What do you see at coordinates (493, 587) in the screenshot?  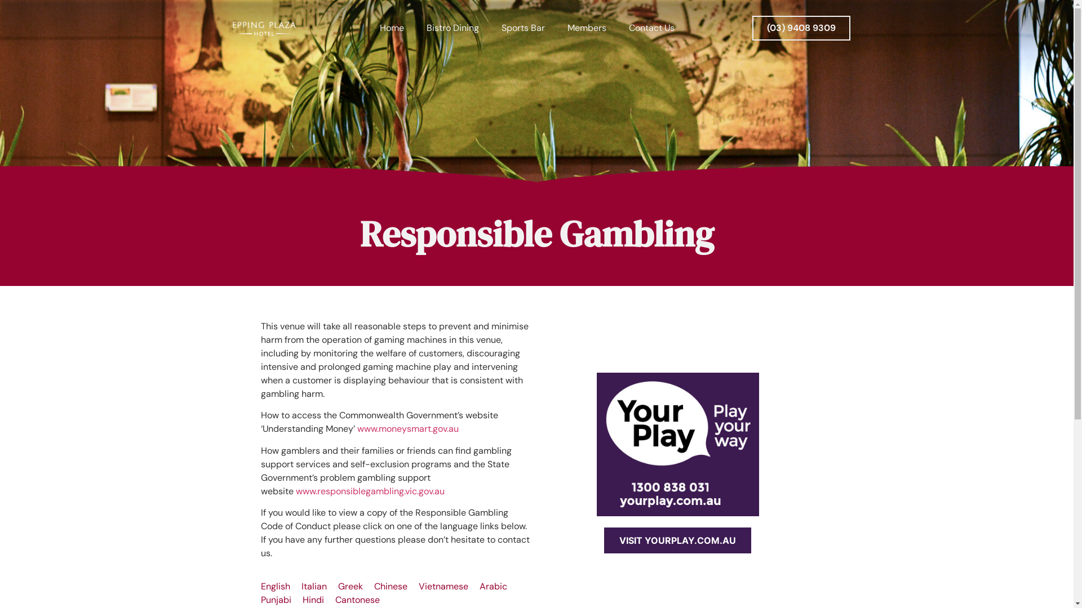 I see `Arabic` at bounding box center [493, 587].